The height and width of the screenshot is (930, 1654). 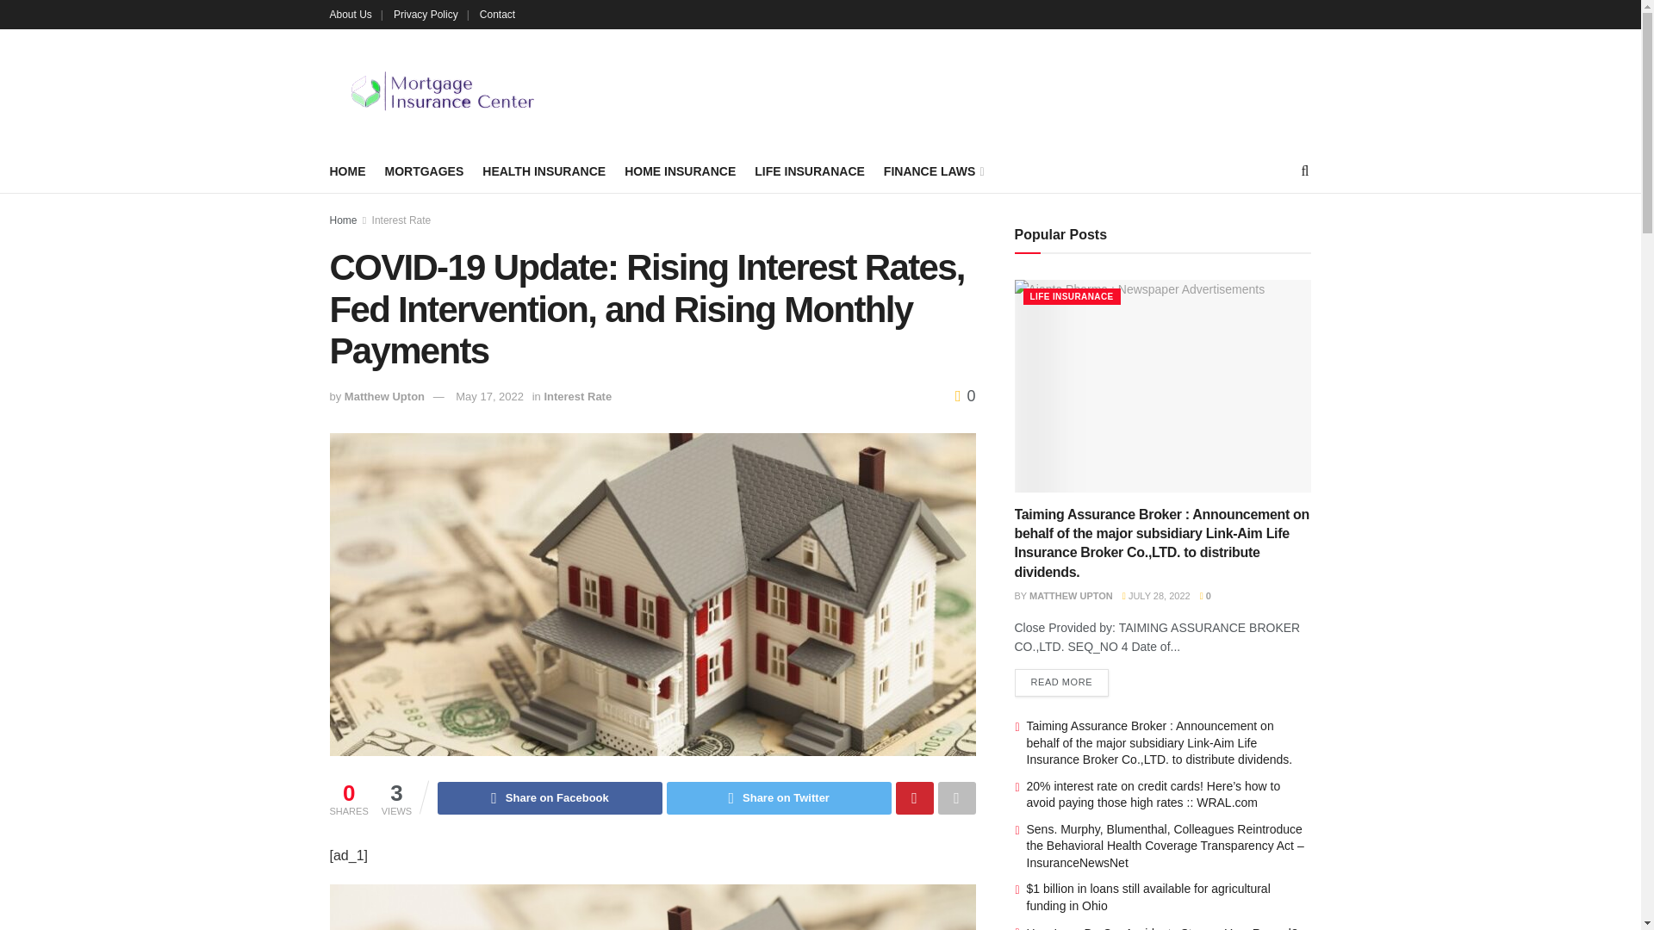 What do you see at coordinates (423, 170) in the screenshot?
I see `MORTGAGES` at bounding box center [423, 170].